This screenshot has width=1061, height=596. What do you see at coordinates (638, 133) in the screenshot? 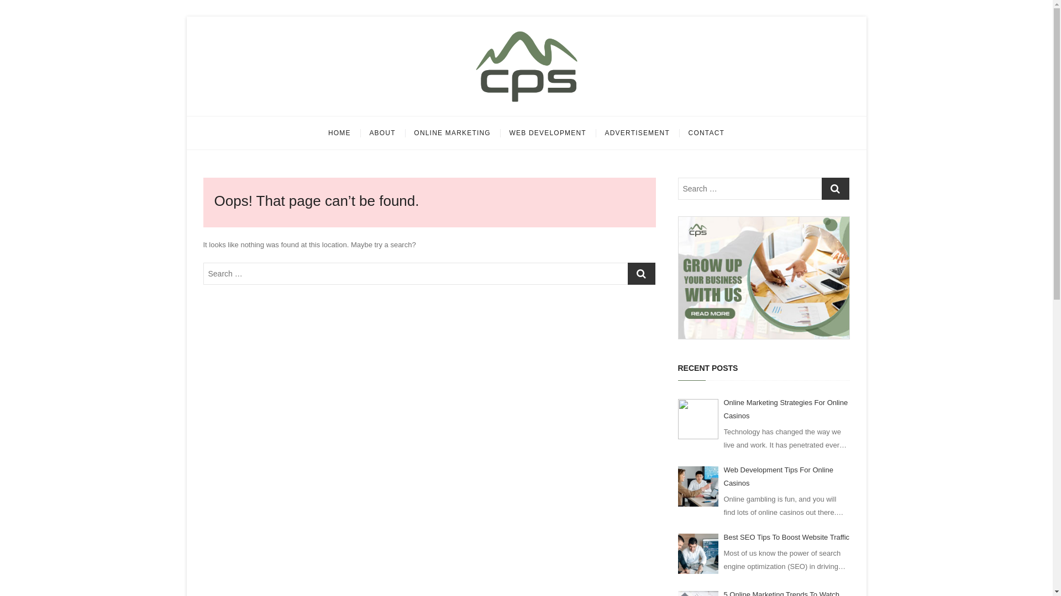
I see `ADVERTISEMENT` at bounding box center [638, 133].